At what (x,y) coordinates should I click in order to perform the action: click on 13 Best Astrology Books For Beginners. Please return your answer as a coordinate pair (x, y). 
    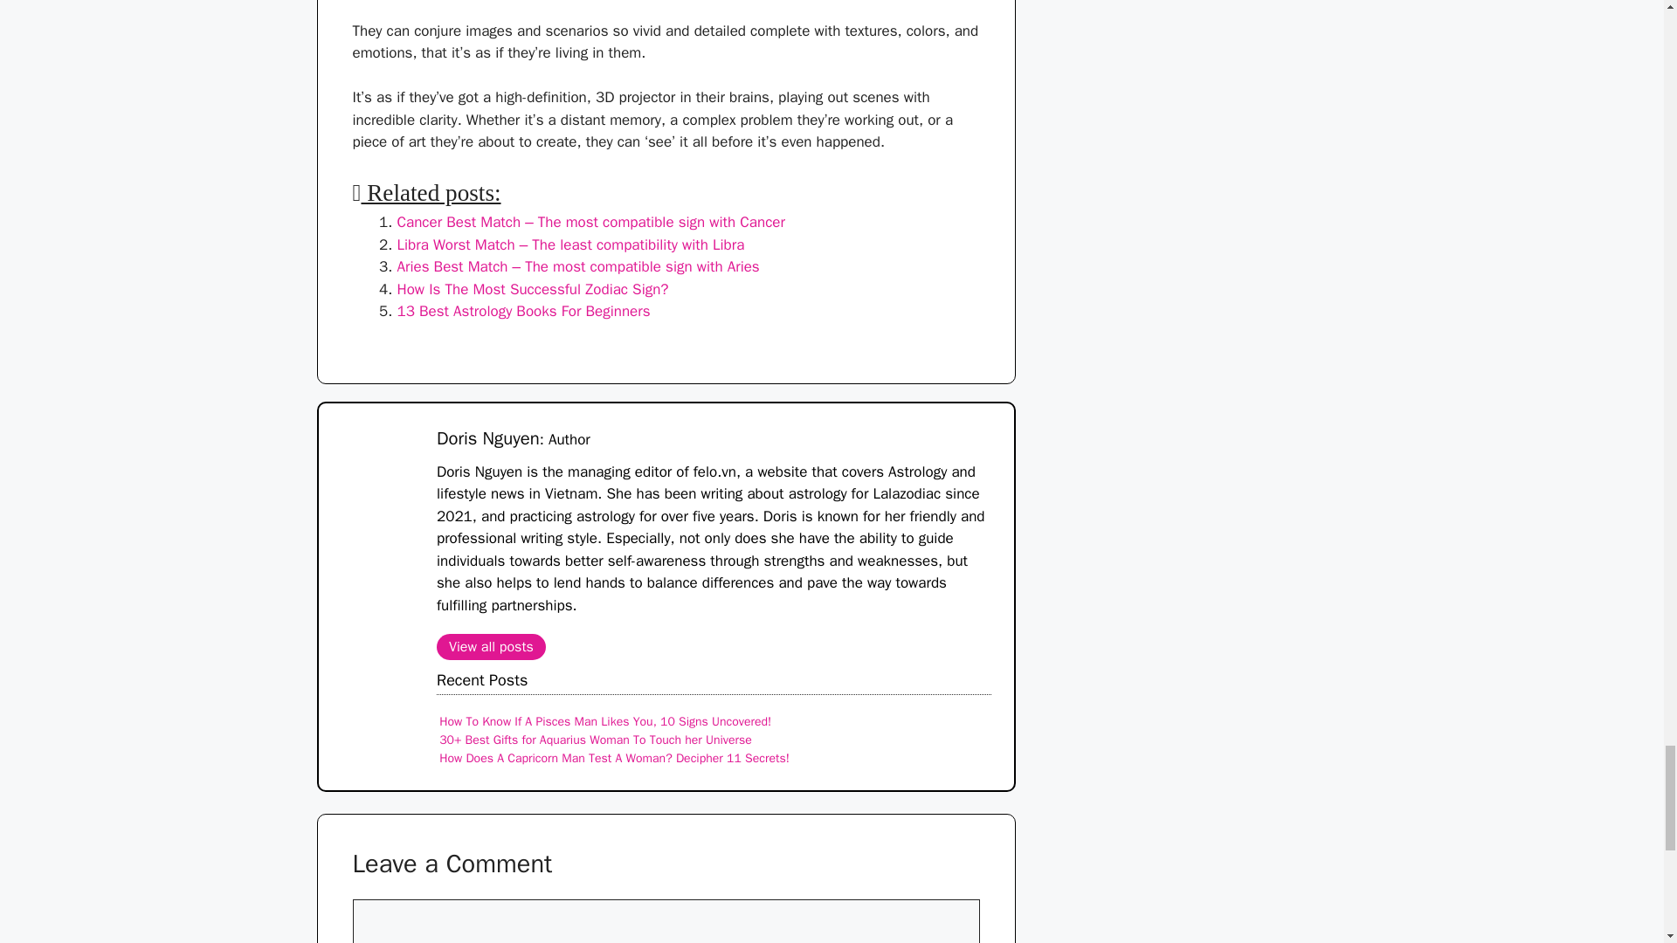
    Looking at the image, I should click on (522, 311).